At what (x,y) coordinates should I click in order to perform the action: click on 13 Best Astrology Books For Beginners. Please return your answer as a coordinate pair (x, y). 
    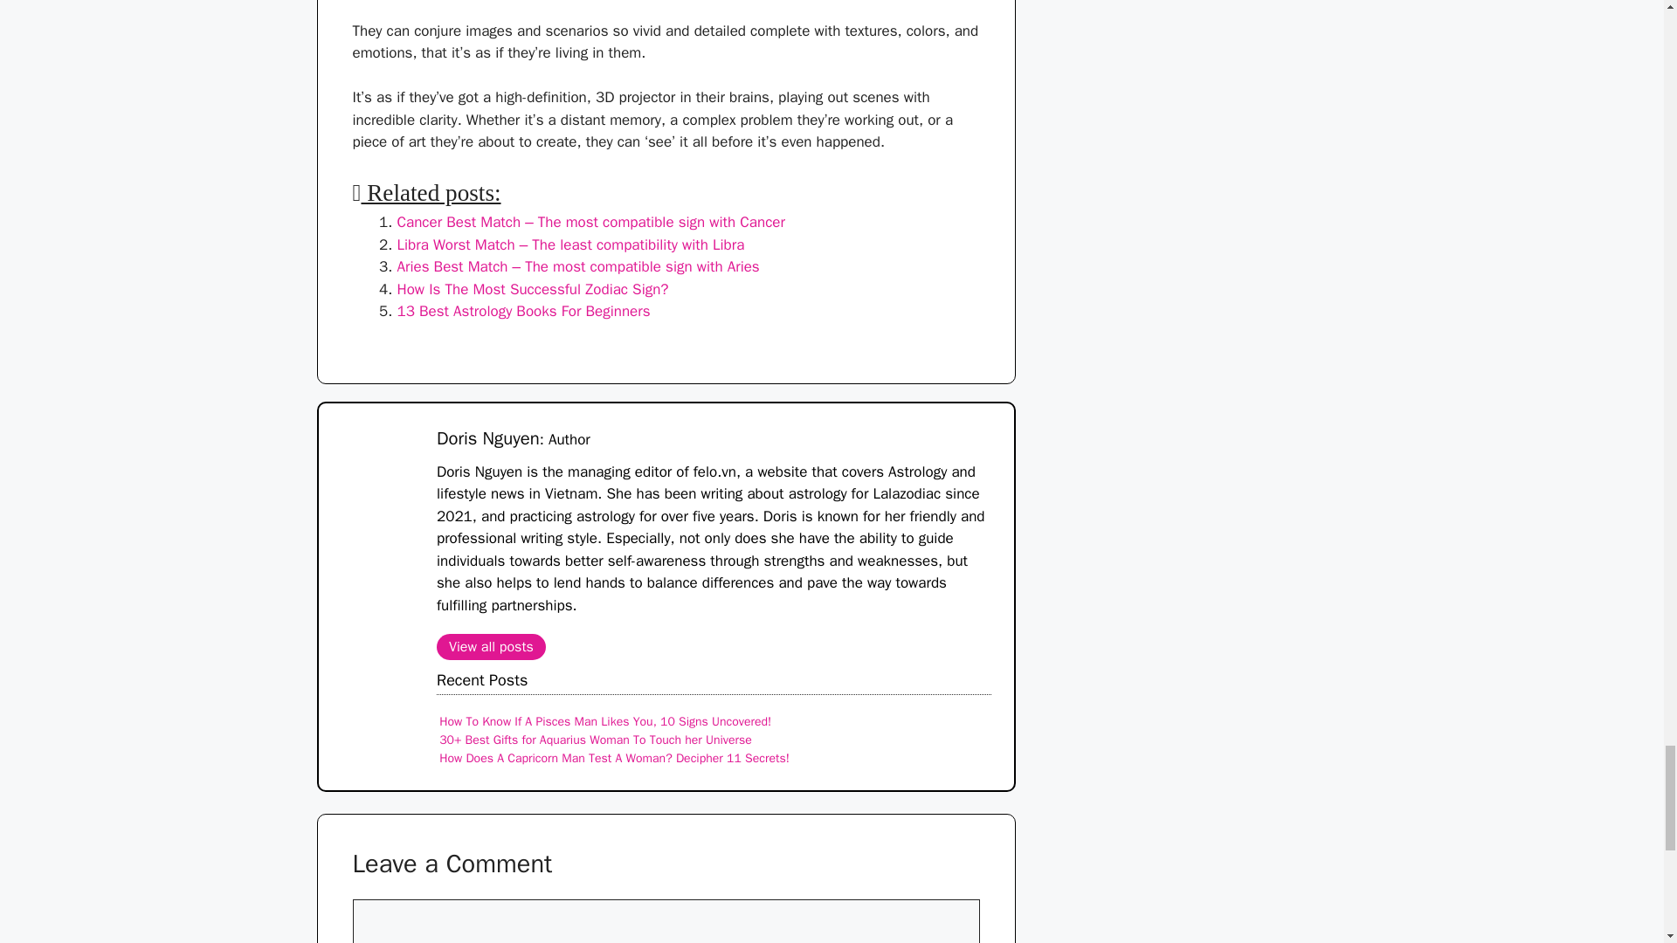
    Looking at the image, I should click on (522, 311).